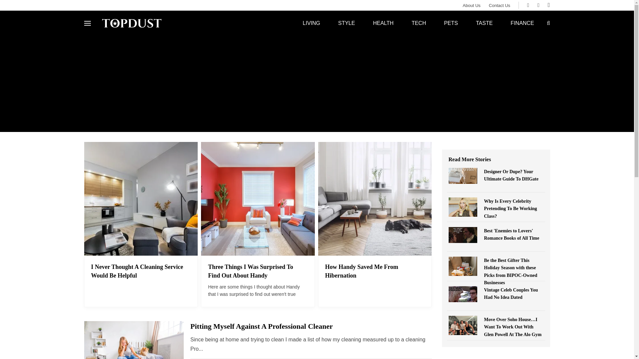 Image resolution: width=639 pixels, height=359 pixels. Describe the element at coordinates (484, 23) in the screenshot. I see `TASTE` at that location.